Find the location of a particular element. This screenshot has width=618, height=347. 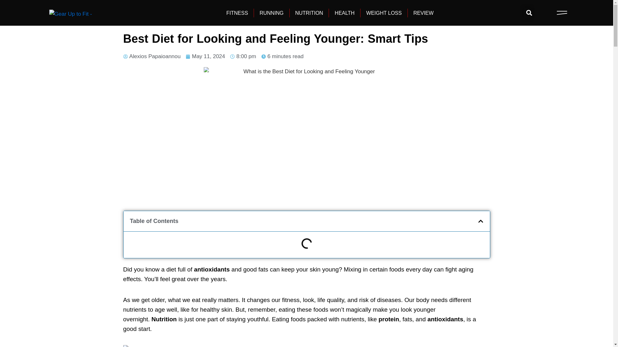

FITNESS is located at coordinates (237, 12).